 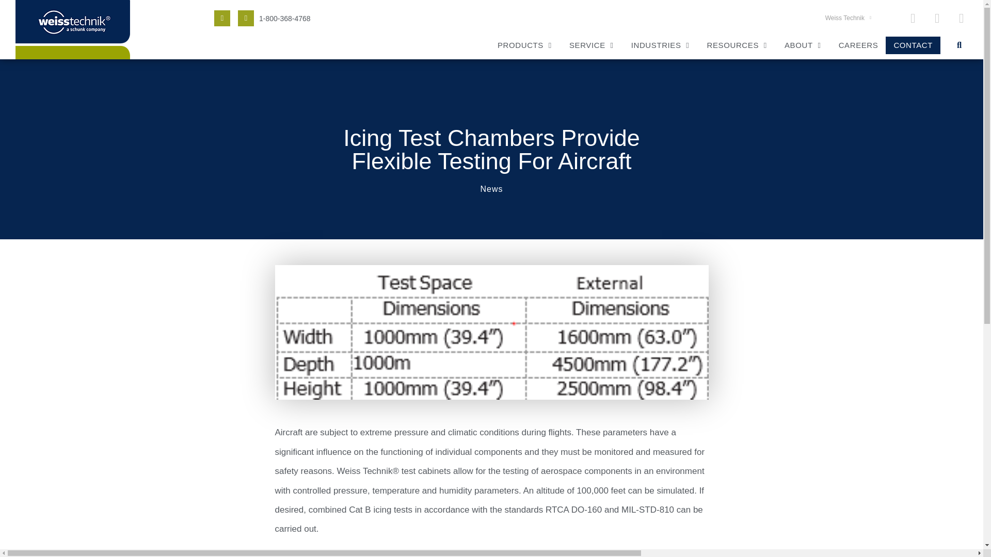 What do you see at coordinates (520, 45) in the screenshot?
I see `PRODUCTS` at bounding box center [520, 45].